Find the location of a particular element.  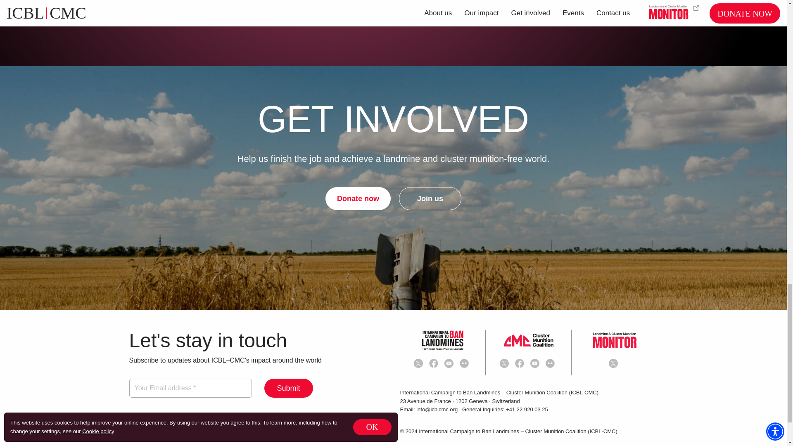

Facebook is located at coordinates (521, 363).